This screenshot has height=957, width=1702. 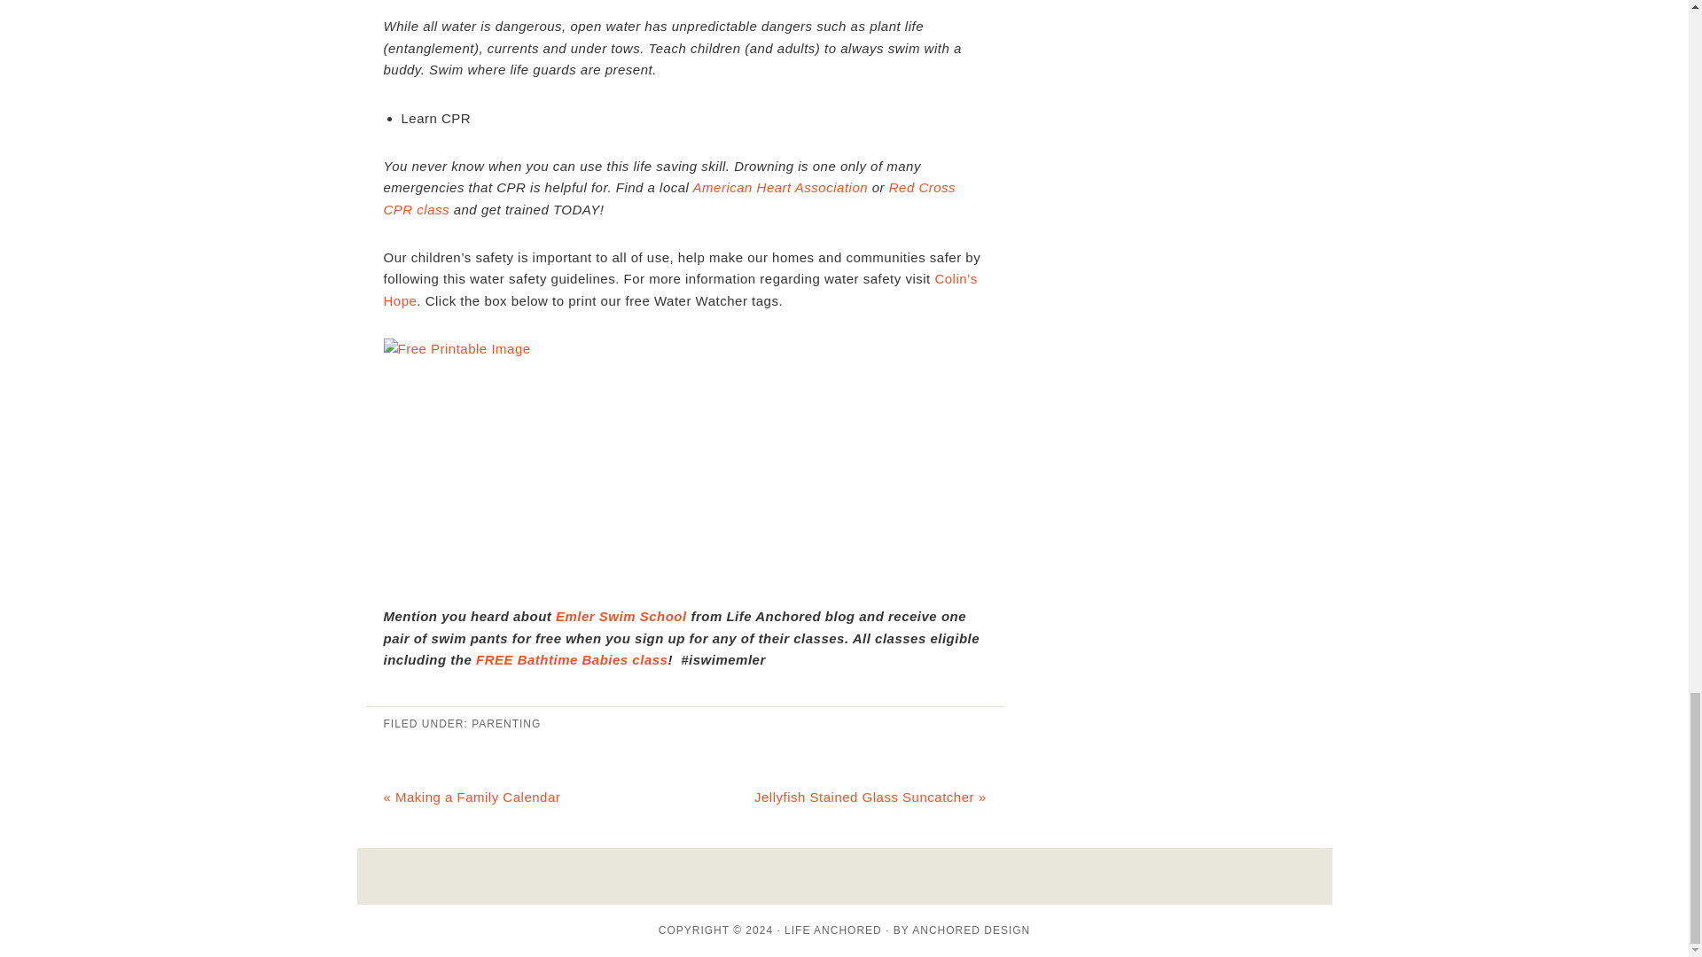 What do you see at coordinates (780, 188) in the screenshot?
I see `American Heart Association` at bounding box center [780, 188].